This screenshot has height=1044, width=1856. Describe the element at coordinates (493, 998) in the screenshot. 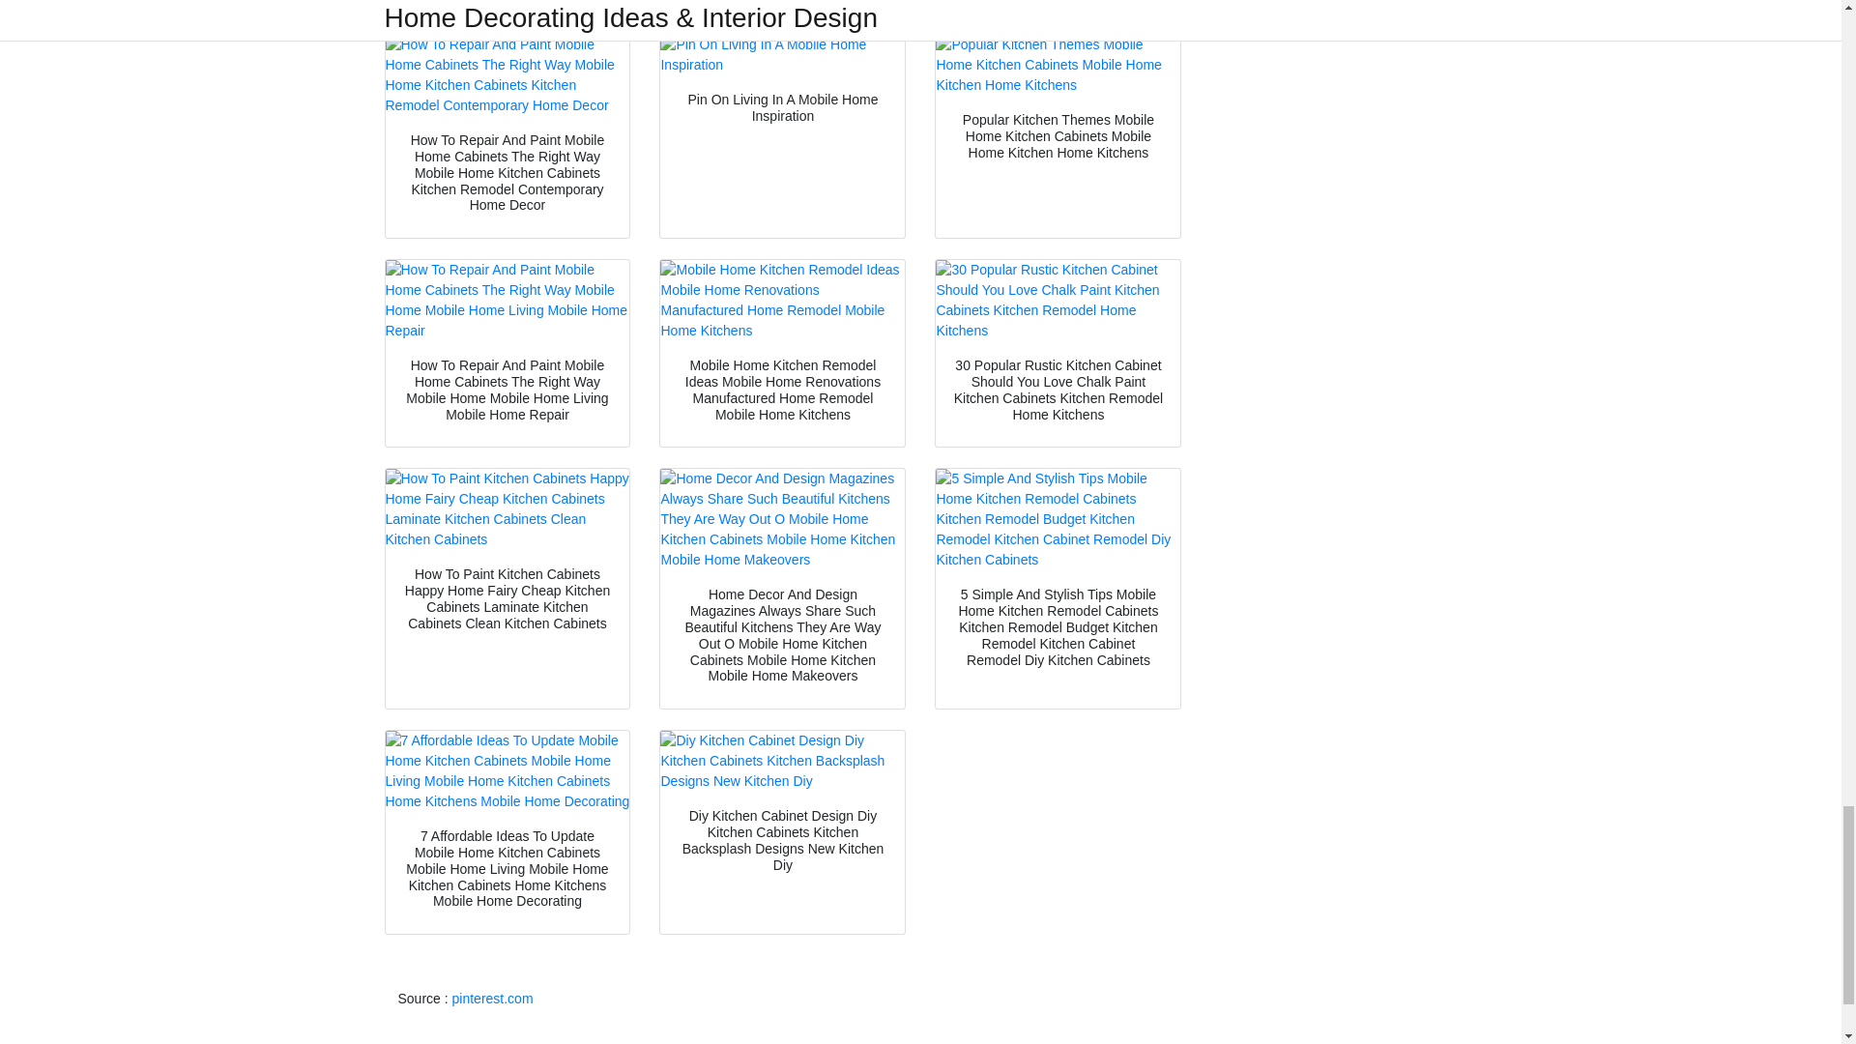

I see `pinterest.com` at that location.